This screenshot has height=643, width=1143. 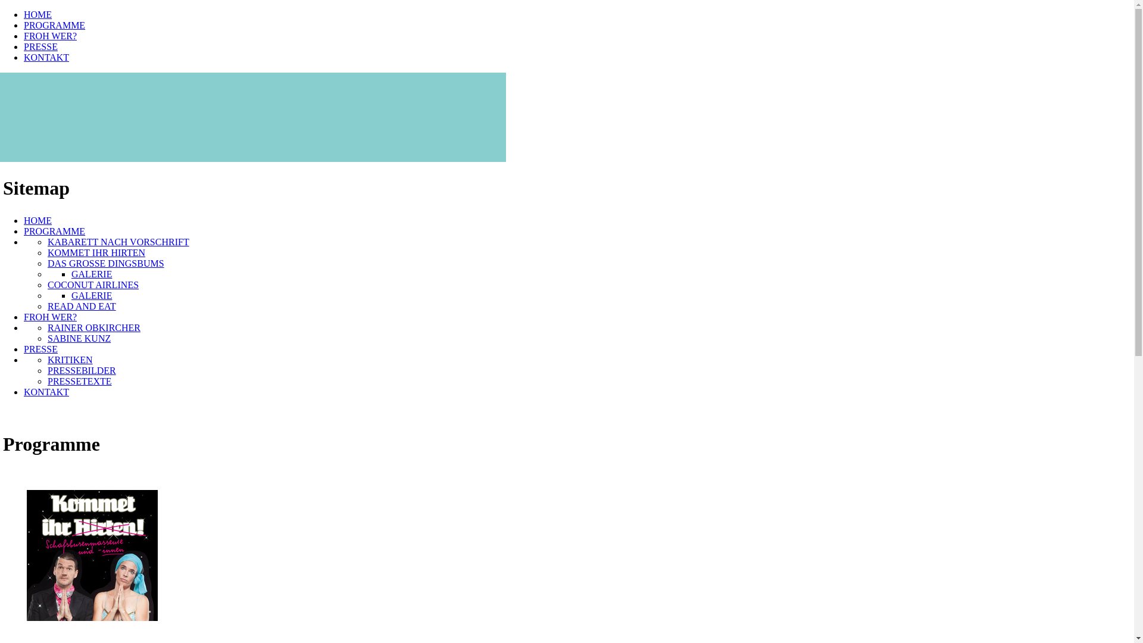 I want to click on HOME, so click(x=38, y=220).